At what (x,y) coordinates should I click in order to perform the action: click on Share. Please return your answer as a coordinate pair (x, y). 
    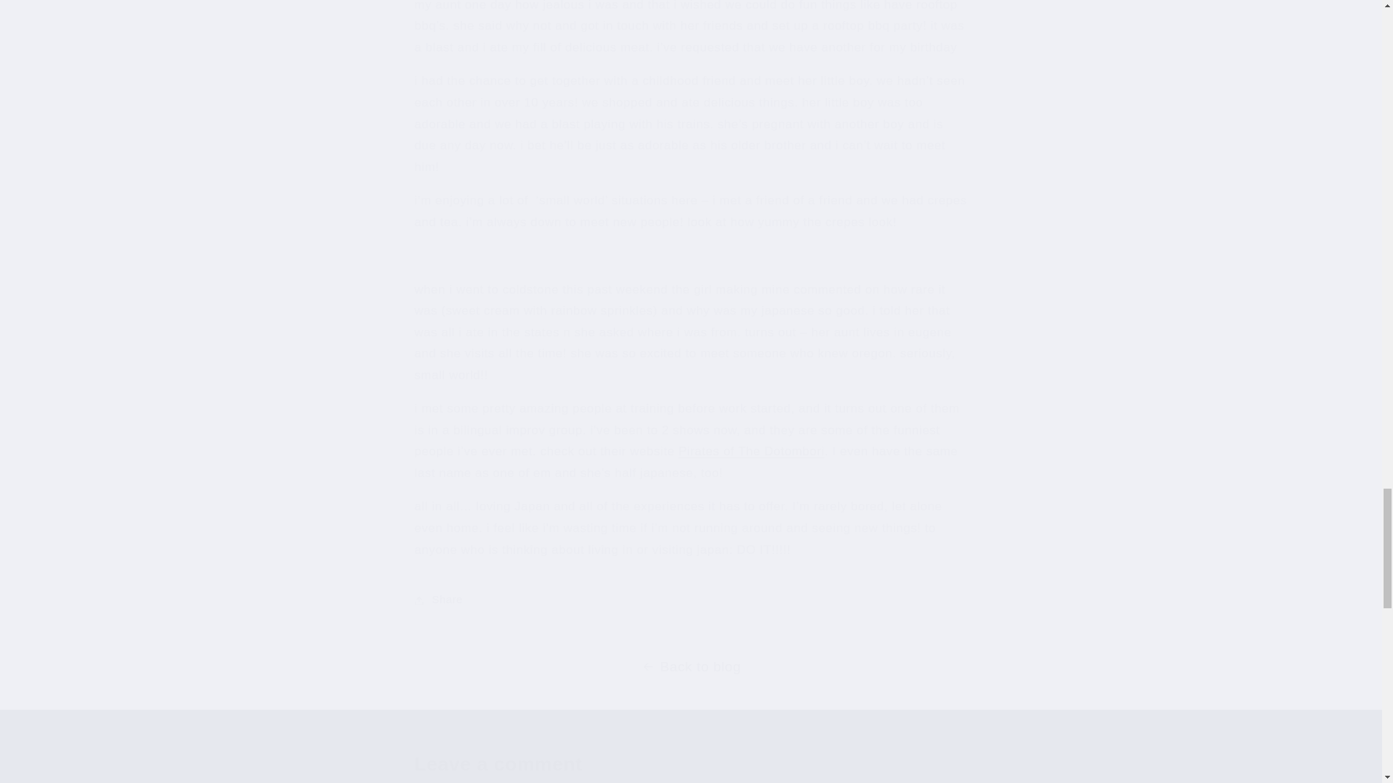
    Looking at the image, I should click on (690, 600).